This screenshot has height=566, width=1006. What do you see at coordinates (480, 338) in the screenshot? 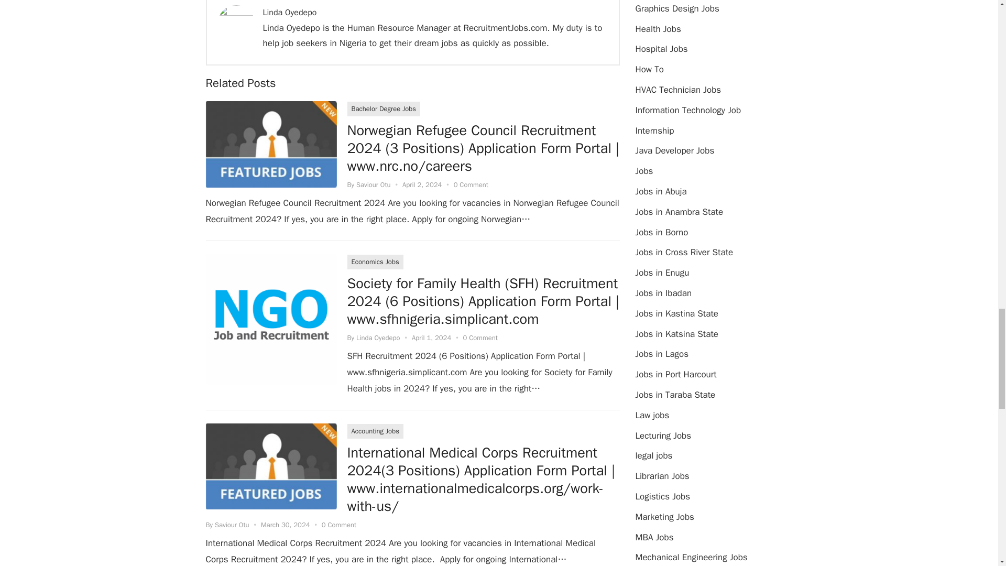
I see `0 Comment` at bounding box center [480, 338].